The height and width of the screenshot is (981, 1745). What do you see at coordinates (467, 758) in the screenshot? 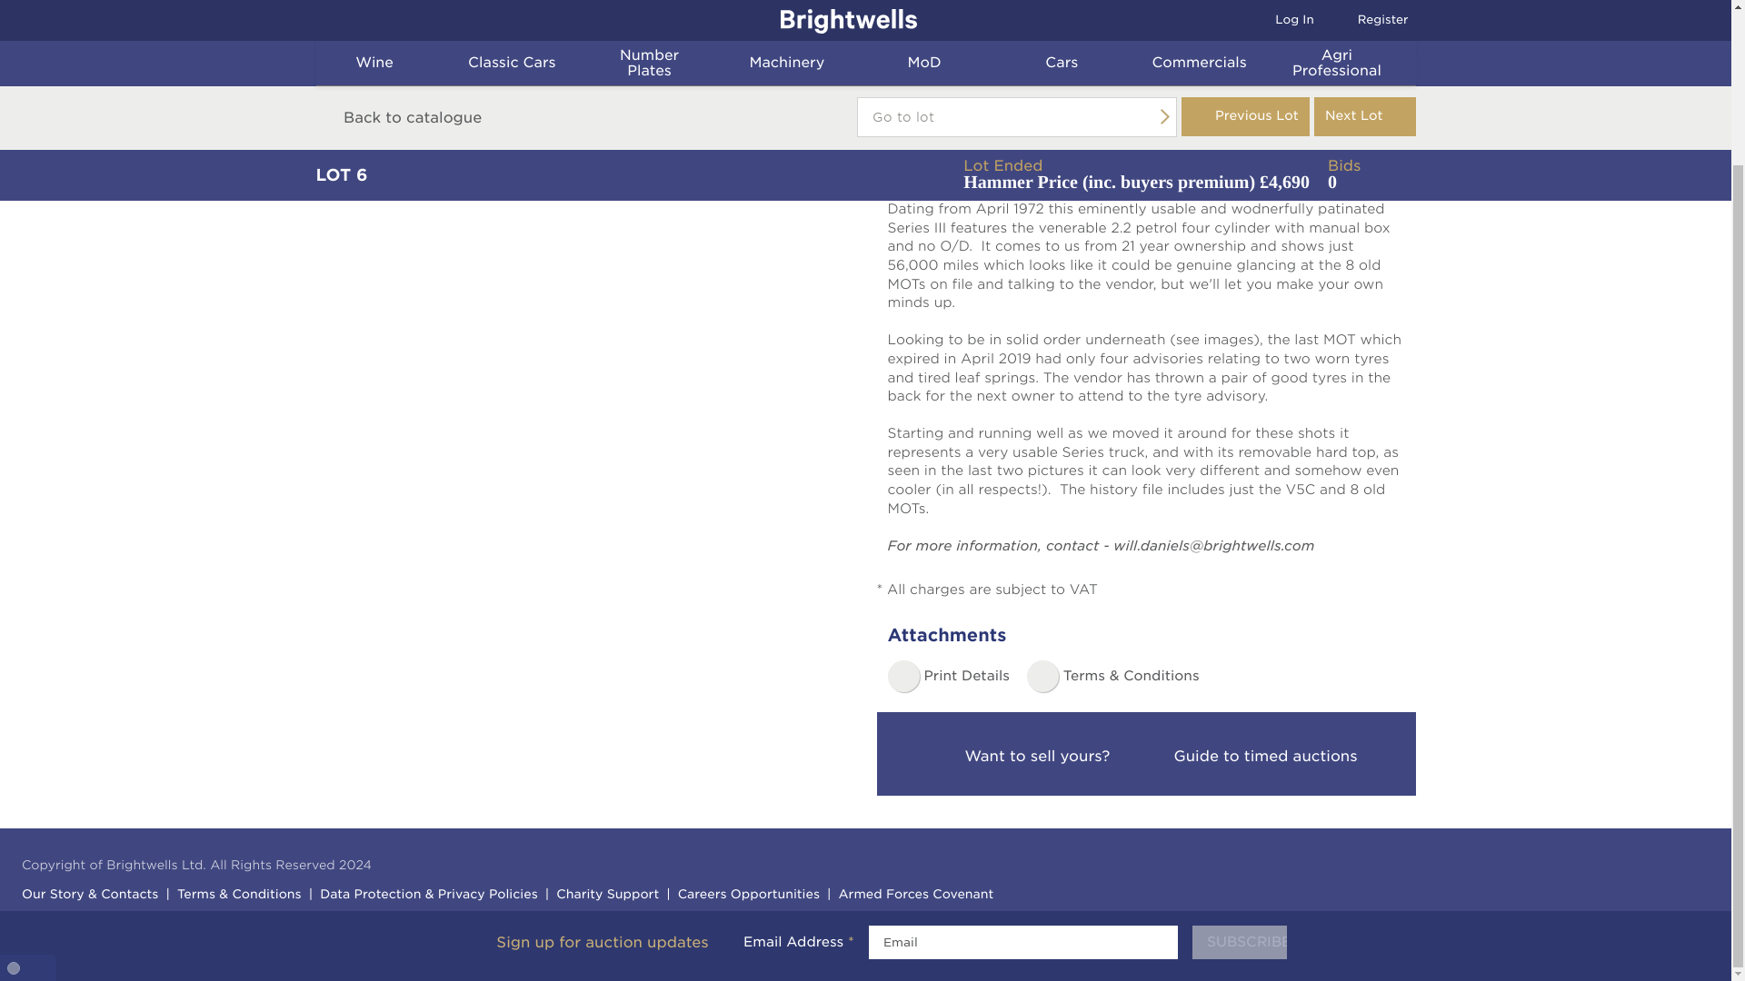
I see `mailing list icon` at bounding box center [467, 758].